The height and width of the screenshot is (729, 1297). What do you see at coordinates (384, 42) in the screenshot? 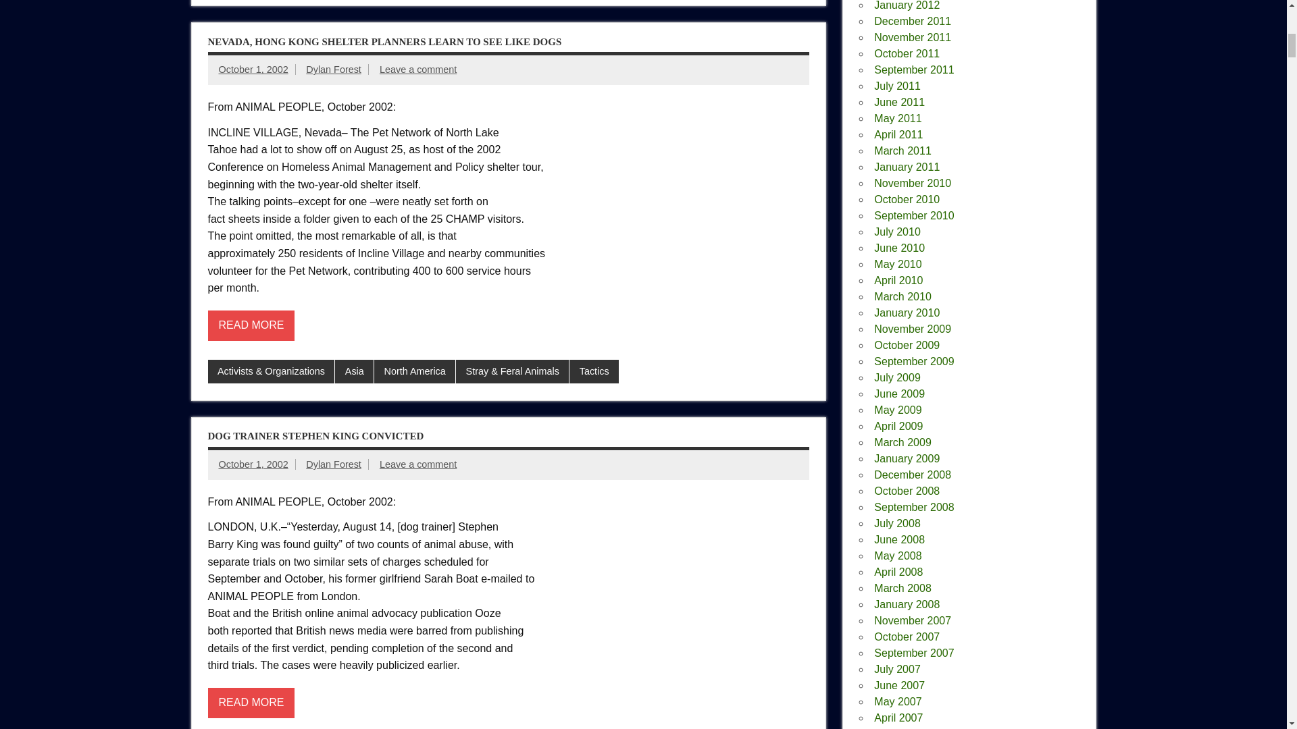
I see `NEVADA, HONG KONG SHELTER PLANNERS LEARN TO SEE LIKE DOGS` at bounding box center [384, 42].